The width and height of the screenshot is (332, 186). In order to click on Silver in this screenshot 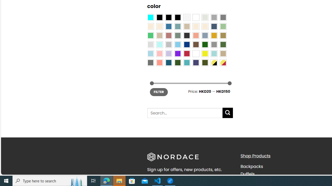, I will do `click(169, 44)`.